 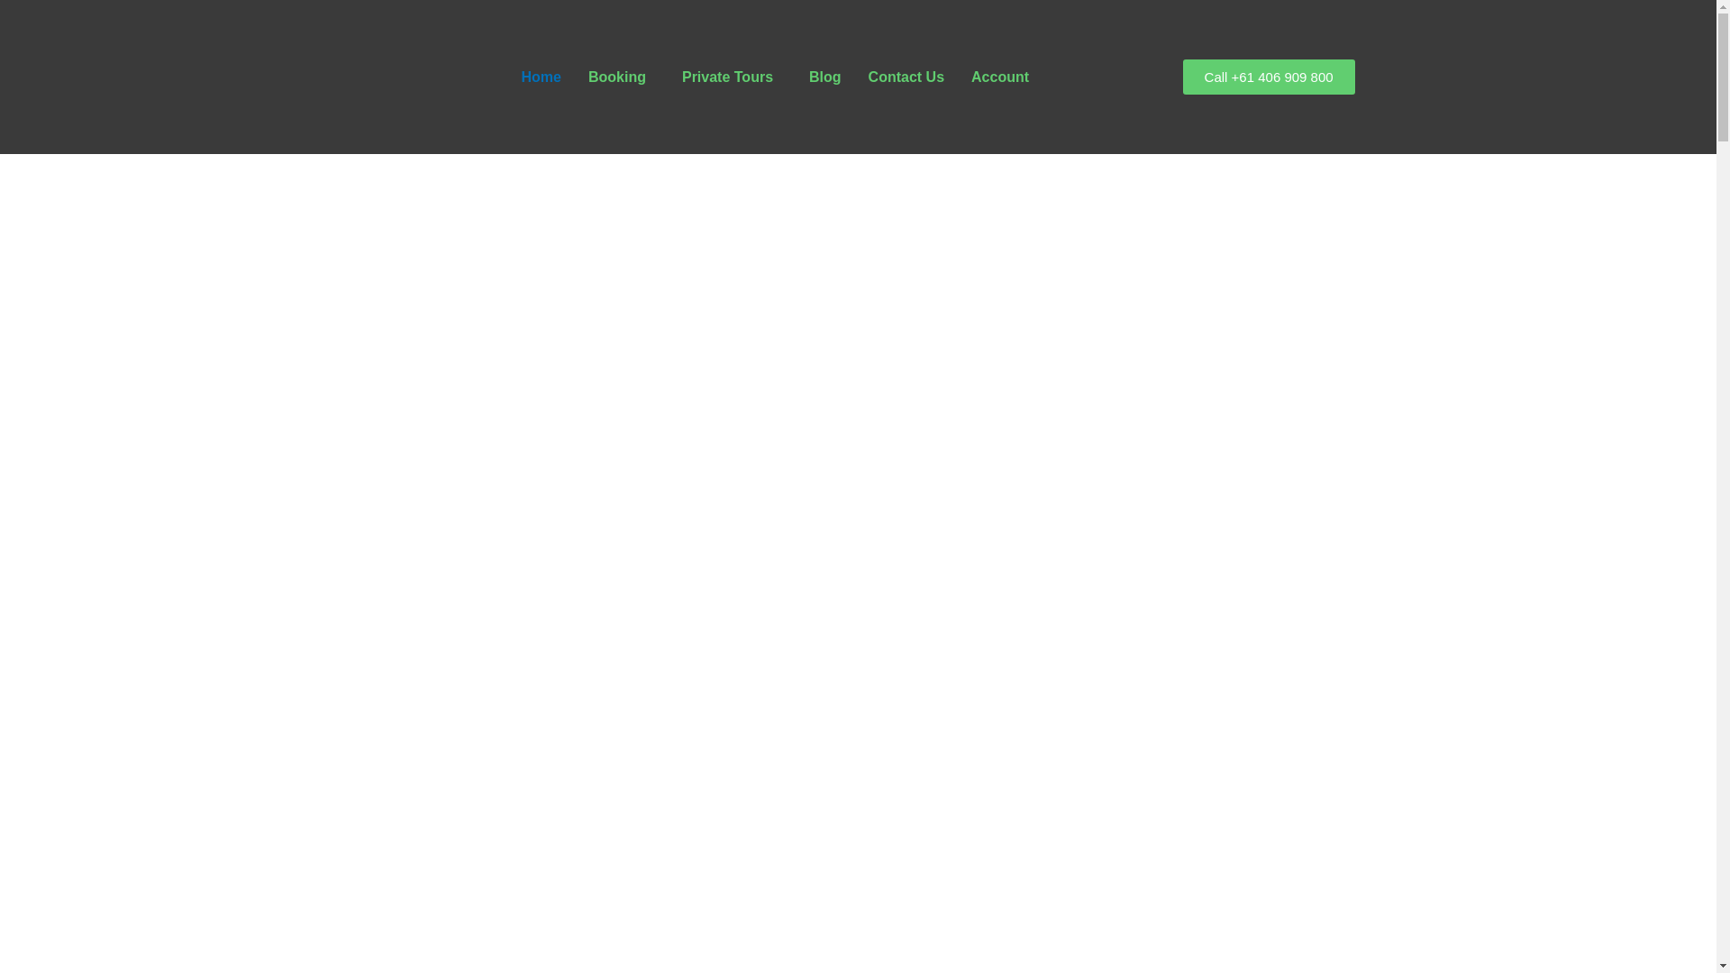 I want to click on Blog, so click(x=825, y=77).